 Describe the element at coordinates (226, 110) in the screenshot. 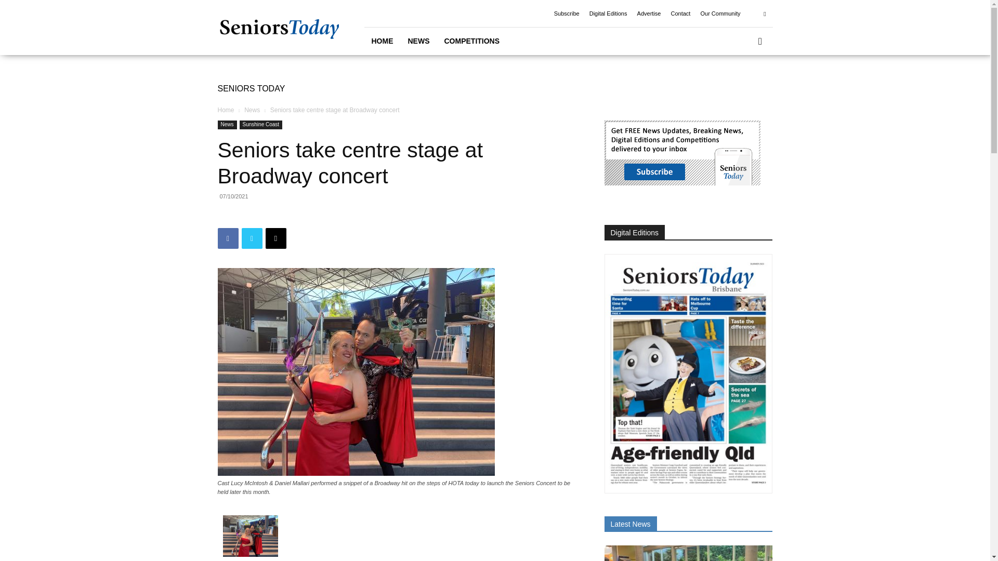

I see `Home` at that location.